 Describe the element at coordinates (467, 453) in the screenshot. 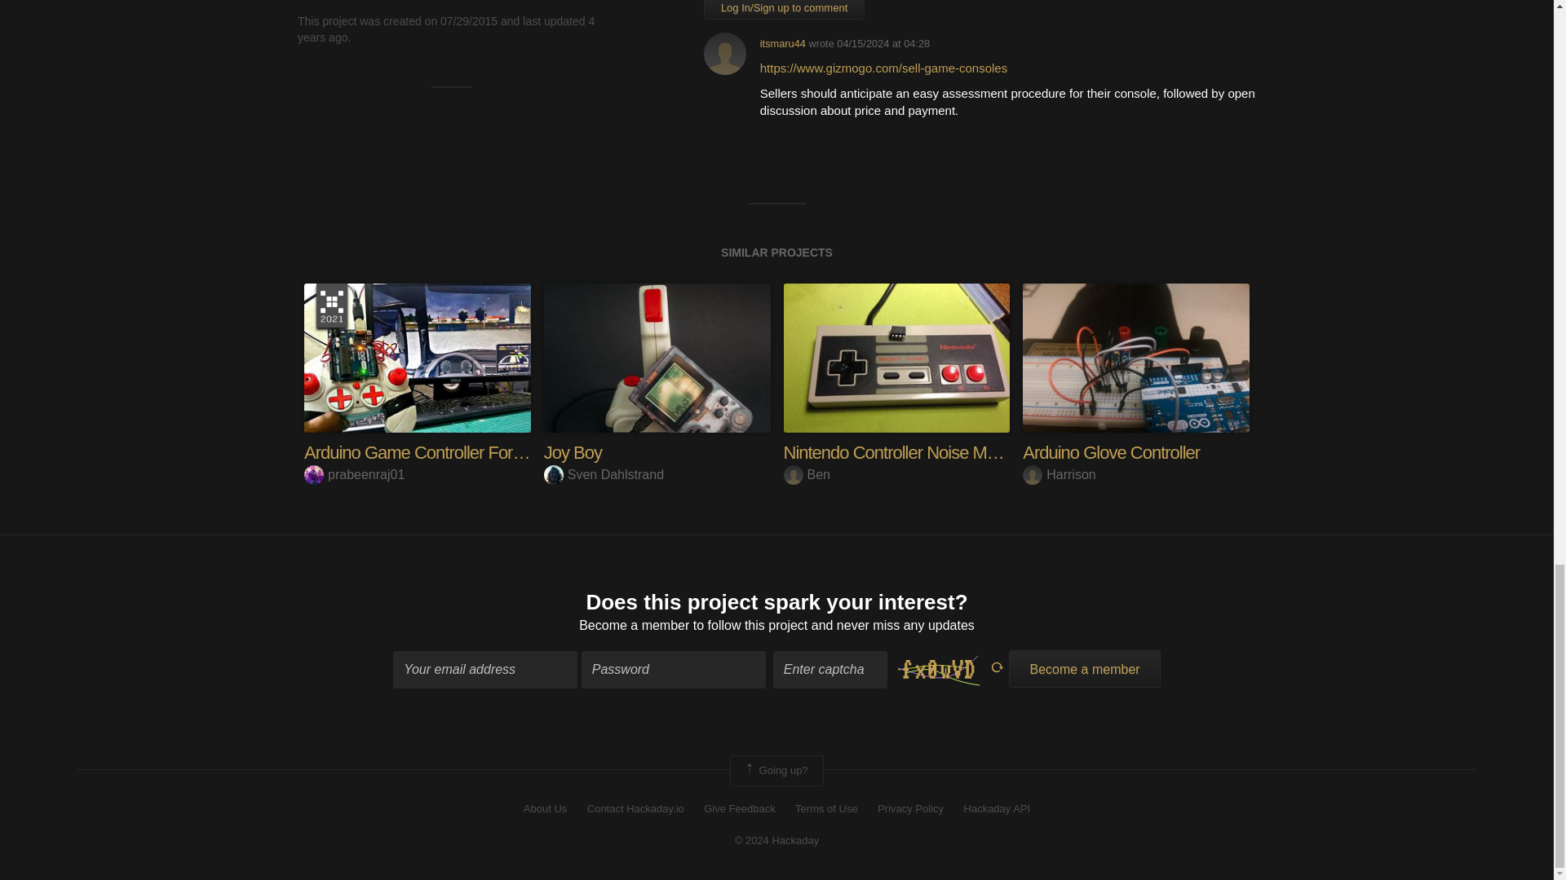

I see `Arduino Game Controller For PC and Android` at that location.